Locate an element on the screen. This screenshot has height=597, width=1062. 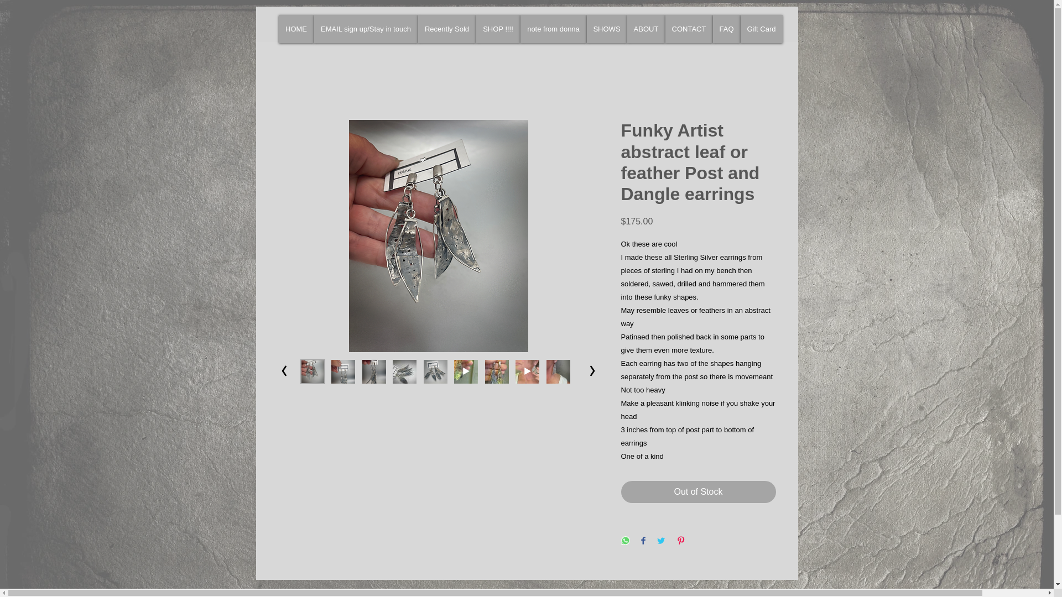
CONTACT is located at coordinates (688, 29).